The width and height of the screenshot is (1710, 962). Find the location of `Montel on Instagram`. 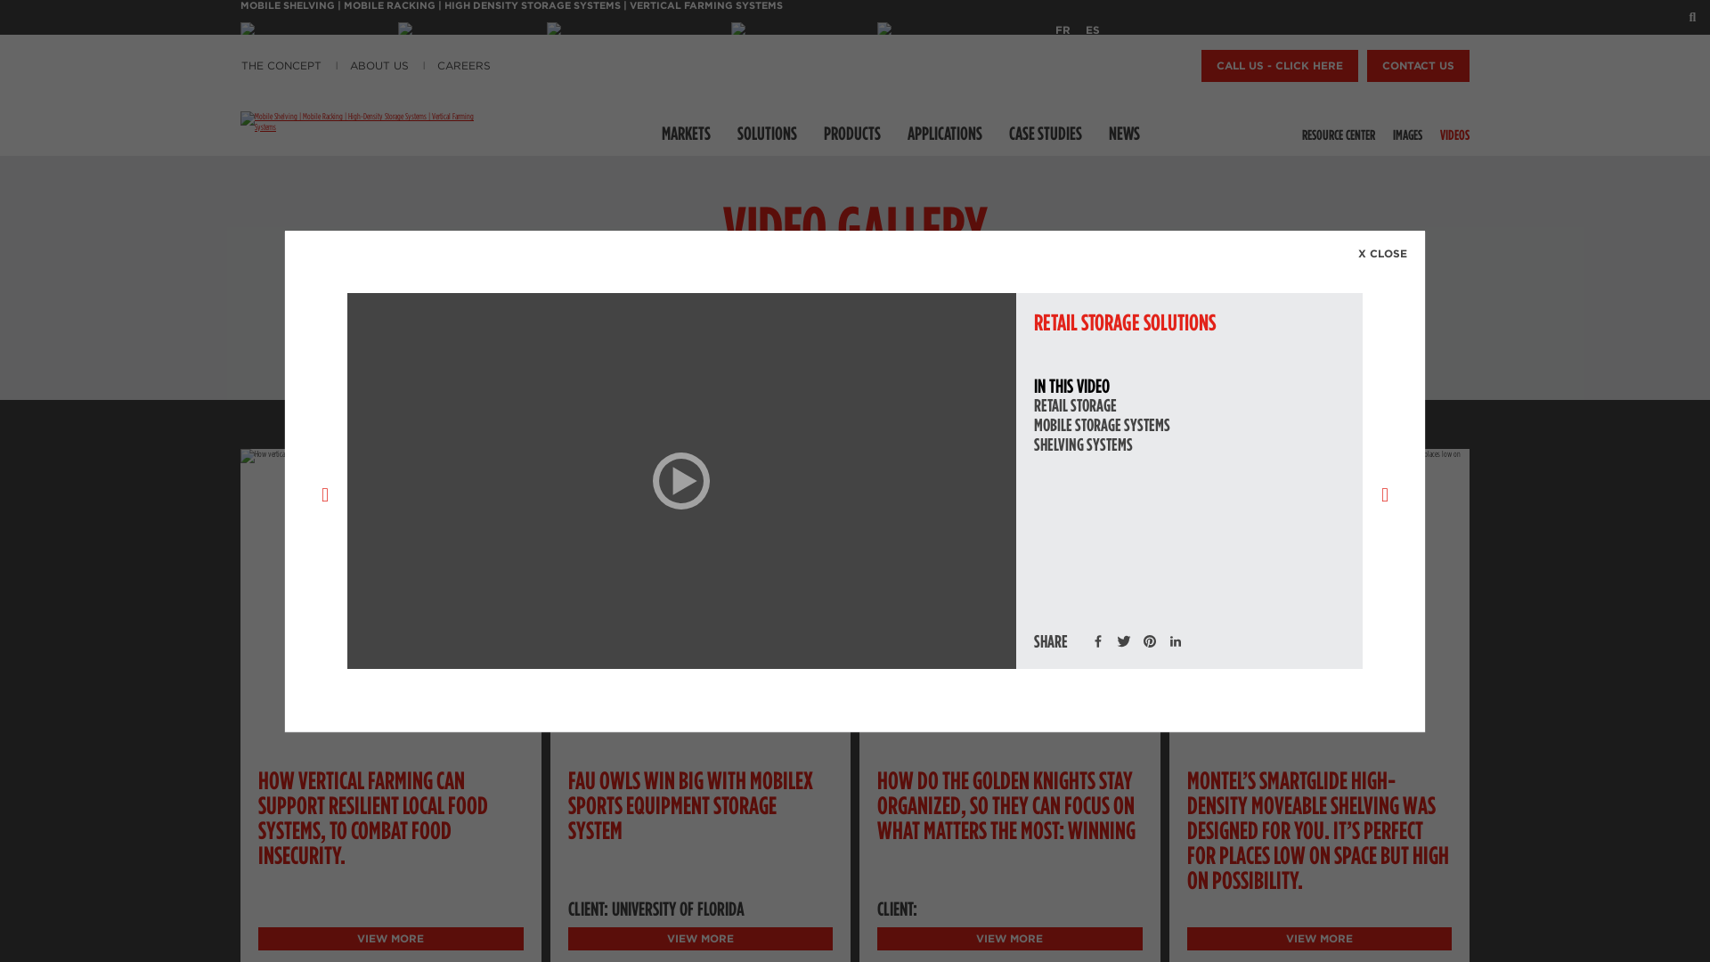

Montel on Instagram is located at coordinates (625, 29).